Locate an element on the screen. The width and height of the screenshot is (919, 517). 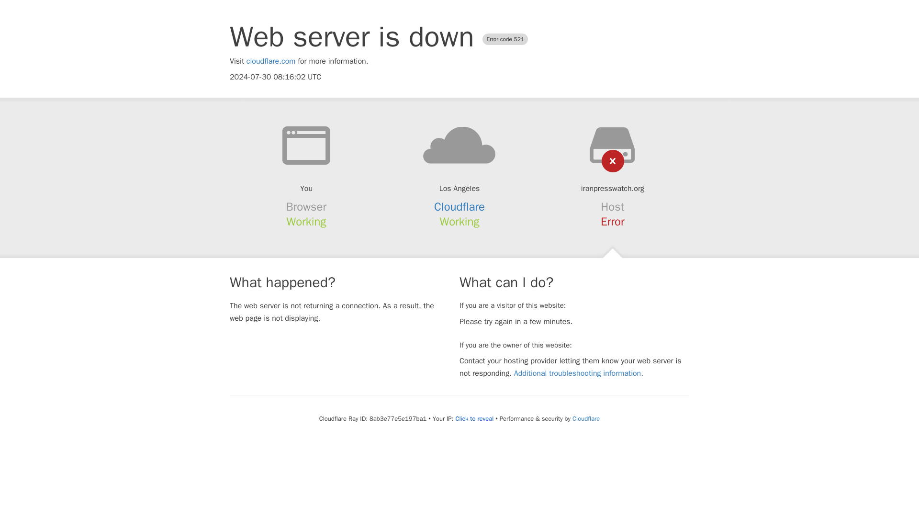
Cloudflare is located at coordinates (459, 207).